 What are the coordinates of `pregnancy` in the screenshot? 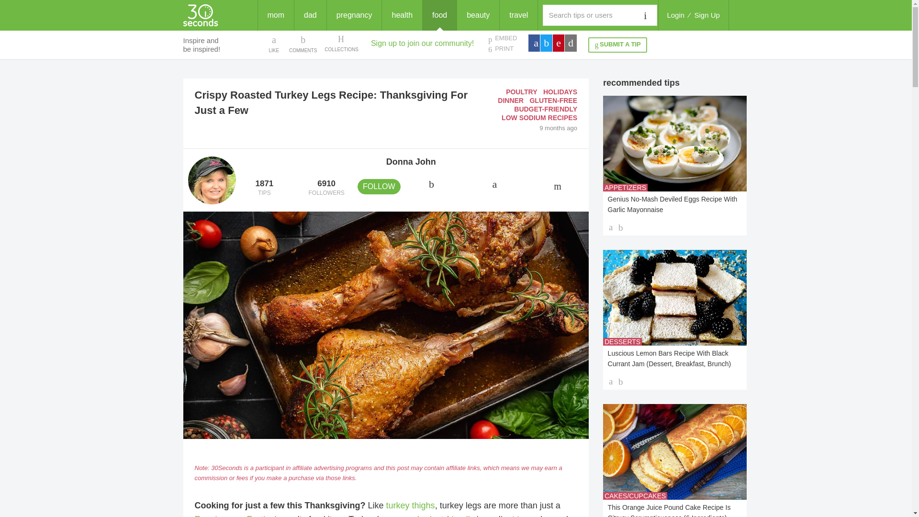 It's located at (354, 15).